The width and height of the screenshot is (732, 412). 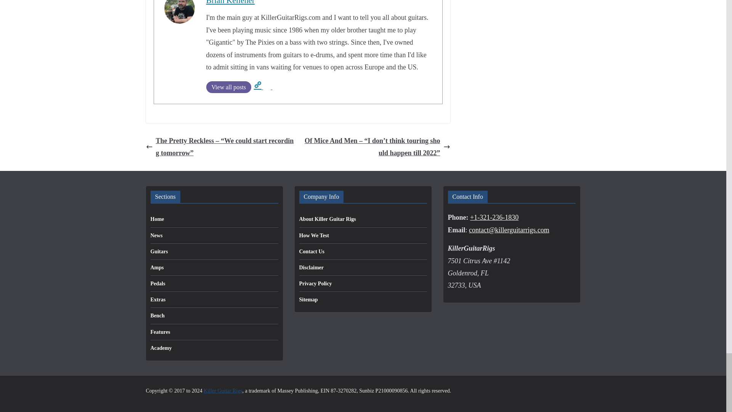 What do you see at coordinates (223, 391) in the screenshot?
I see `Killer Guitar Rigs` at bounding box center [223, 391].